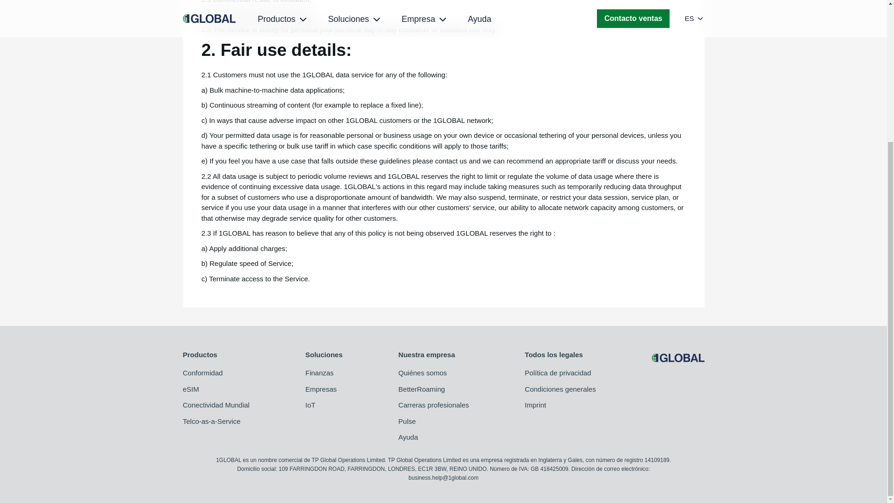 This screenshot has width=894, height=503. What do you see at coordinates (434, 389) in the screenshot?
I see `BetterRoaming` at bounding box center [434, 389].